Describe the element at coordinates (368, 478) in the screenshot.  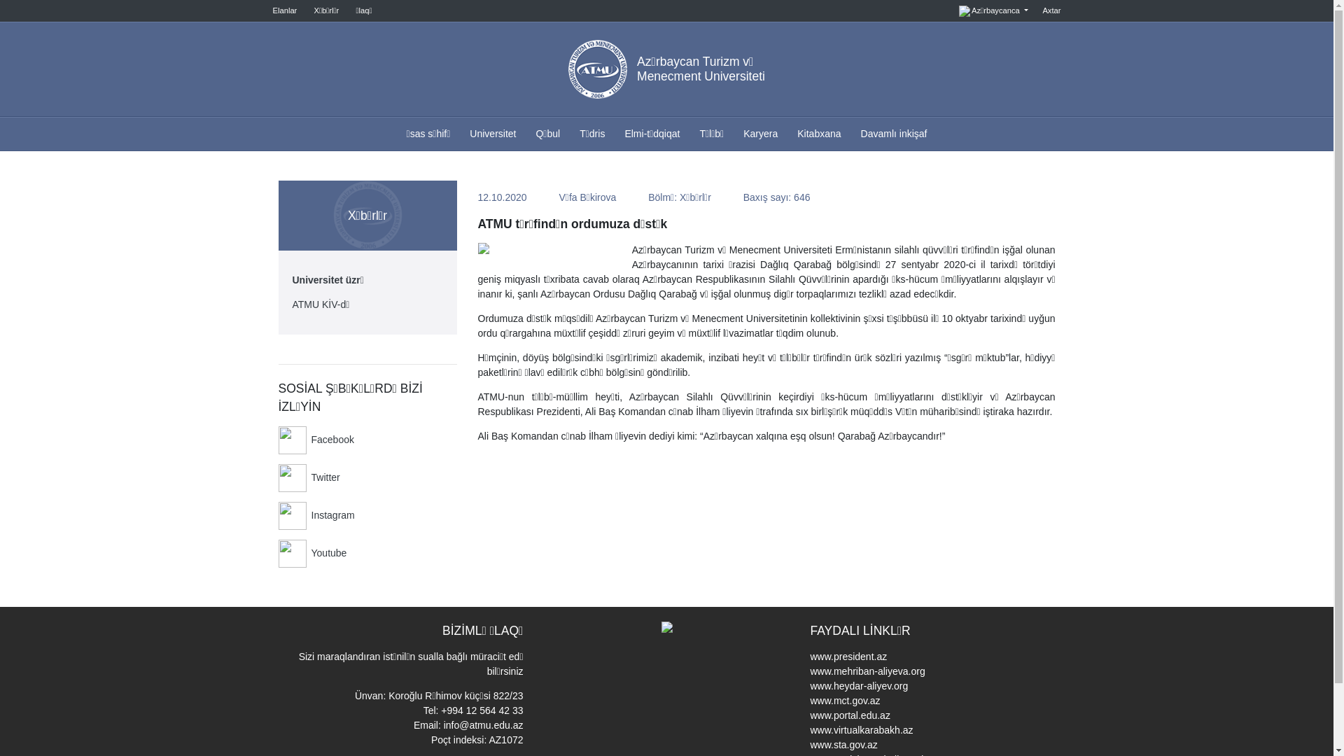
I see `Twitter` at that location.